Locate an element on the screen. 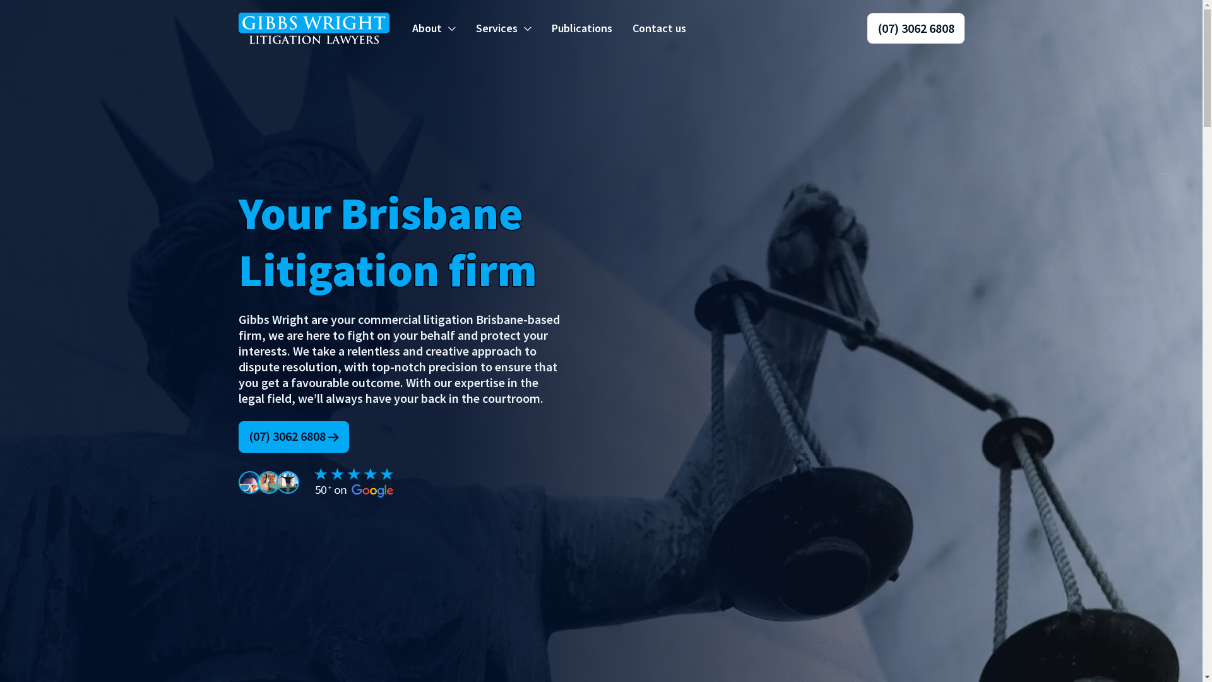 The height and width of the screenshot is (682, 1212). Publications is located at coordinates (582, 28).